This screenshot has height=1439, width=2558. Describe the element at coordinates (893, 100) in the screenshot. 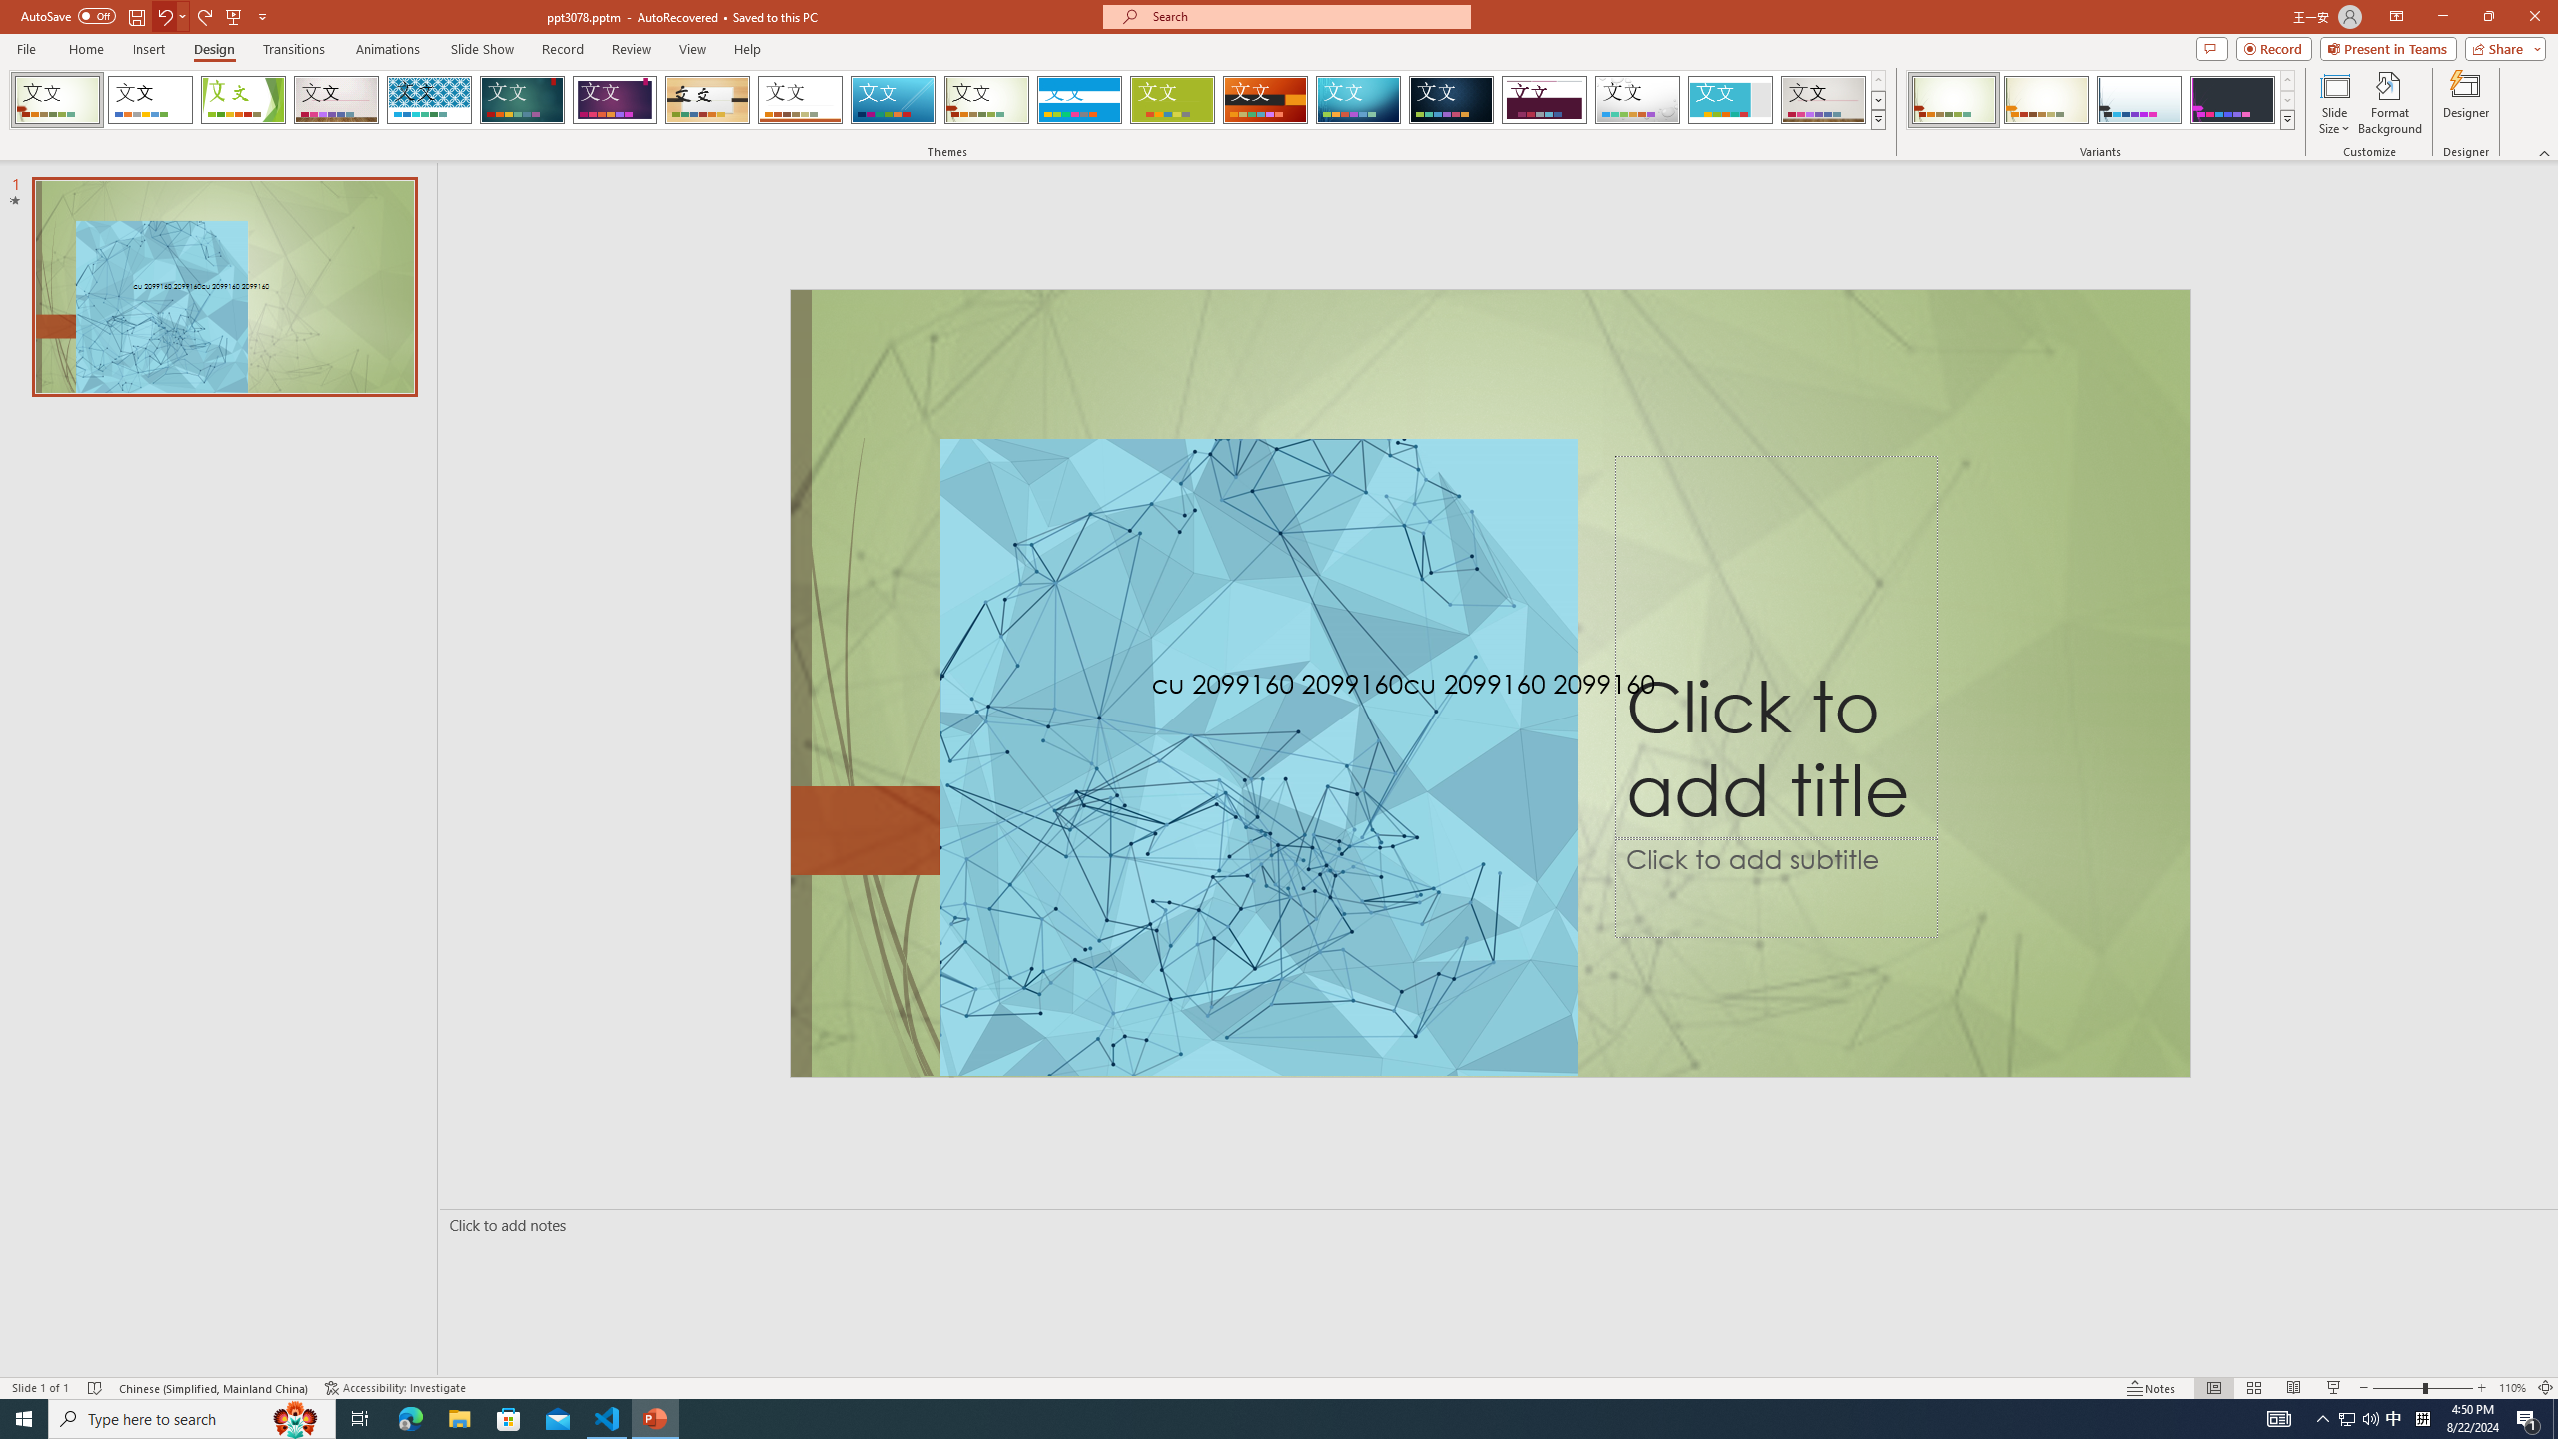

I see `Slice` at that location.